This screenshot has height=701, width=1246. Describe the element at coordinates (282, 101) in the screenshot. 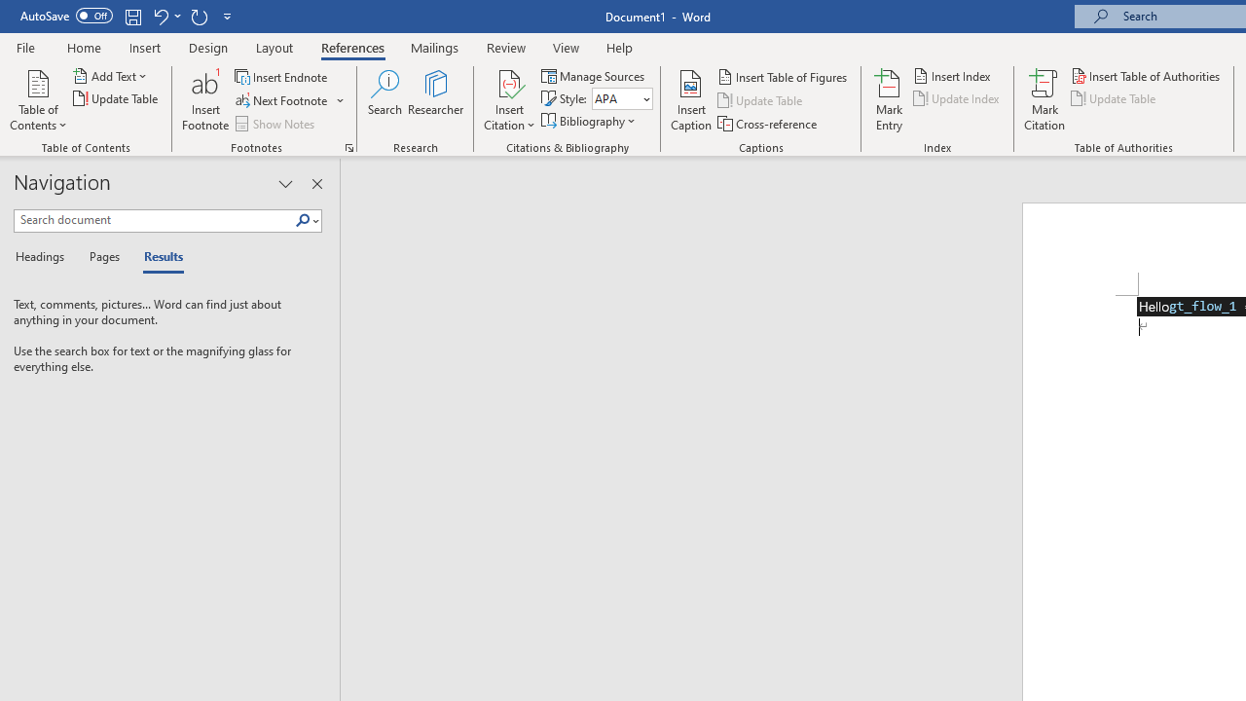

I see `Next Footnote` at that location.